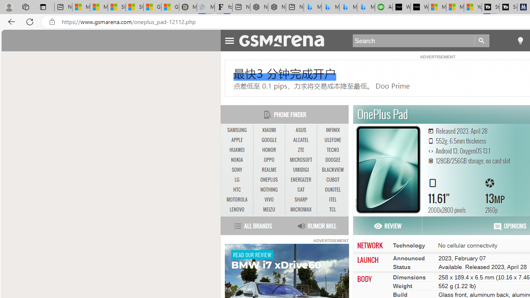 Image resolution: width=530 pixels, height=298 pixels. What do you see at coordinates (301, 199) in the screenshot?
I see `SHARP` at bounding box center [301, 199].